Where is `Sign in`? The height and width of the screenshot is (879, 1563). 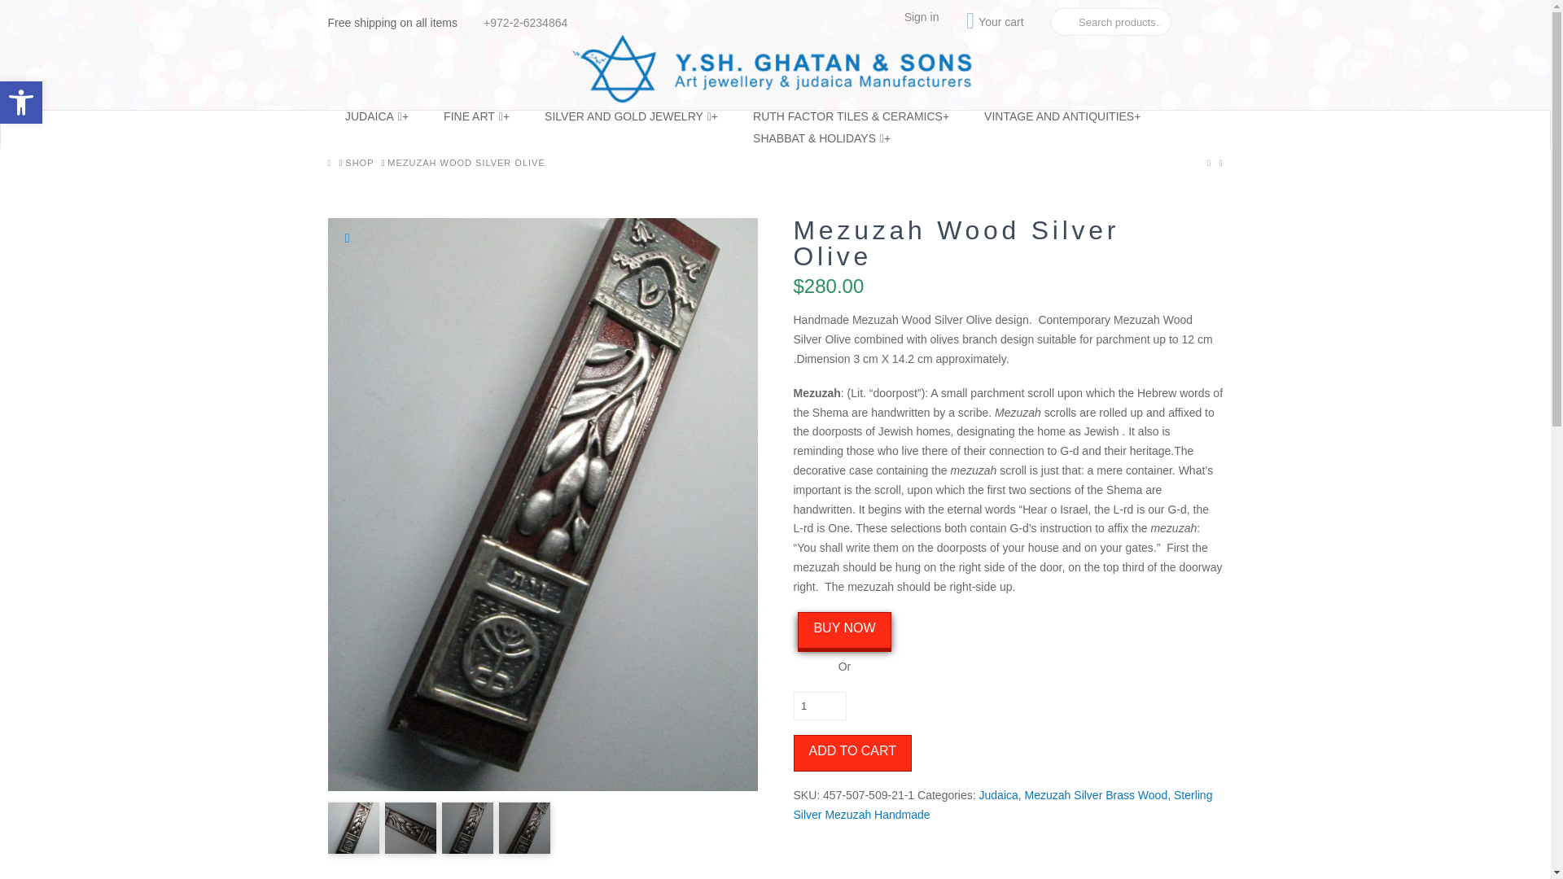 Sign in is located at coordinates (922, 16).